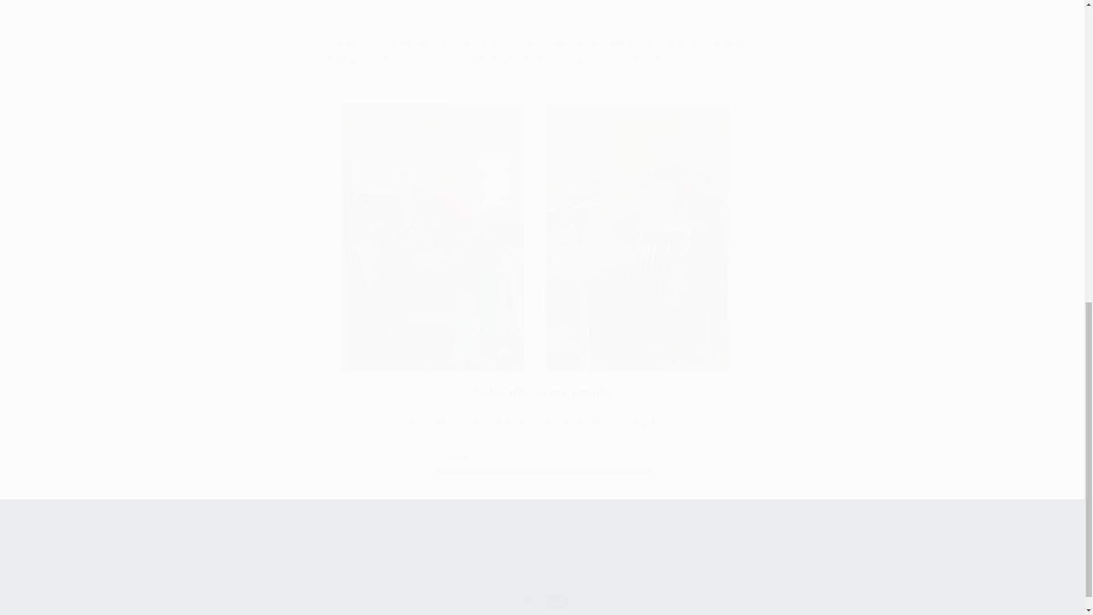 Image resolution: width=1093 pixels, height=615 pixels. Describe the element at coordinates (542, 392) in the screenshot. I see `Subscribe to my emails` at that location.